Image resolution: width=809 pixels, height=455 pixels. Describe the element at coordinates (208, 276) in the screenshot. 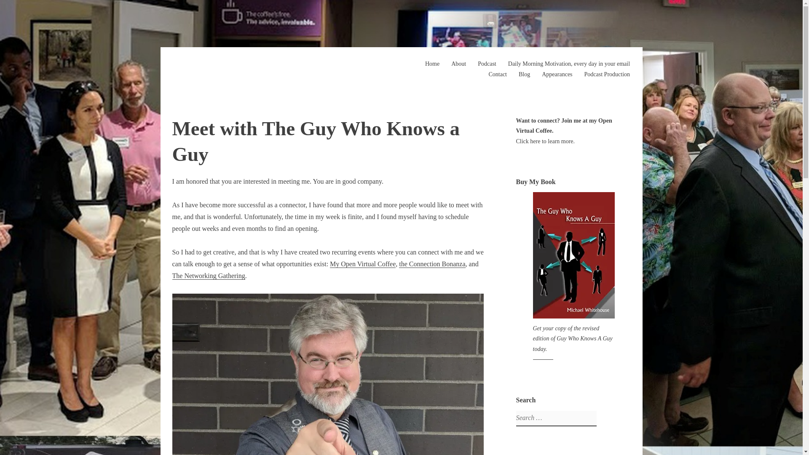

I see `The Networking Gathering` at that location.